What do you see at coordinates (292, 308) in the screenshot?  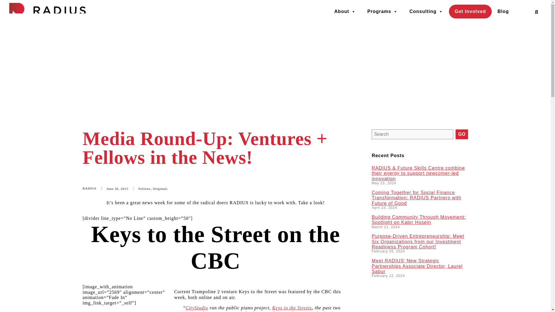 I see `Keys to the Streets` at bounding box center [292, 308].